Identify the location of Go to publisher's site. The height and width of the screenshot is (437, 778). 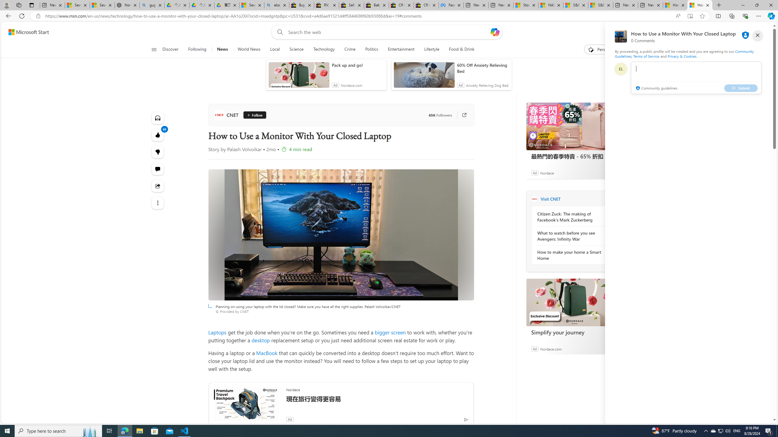
(461, 115).